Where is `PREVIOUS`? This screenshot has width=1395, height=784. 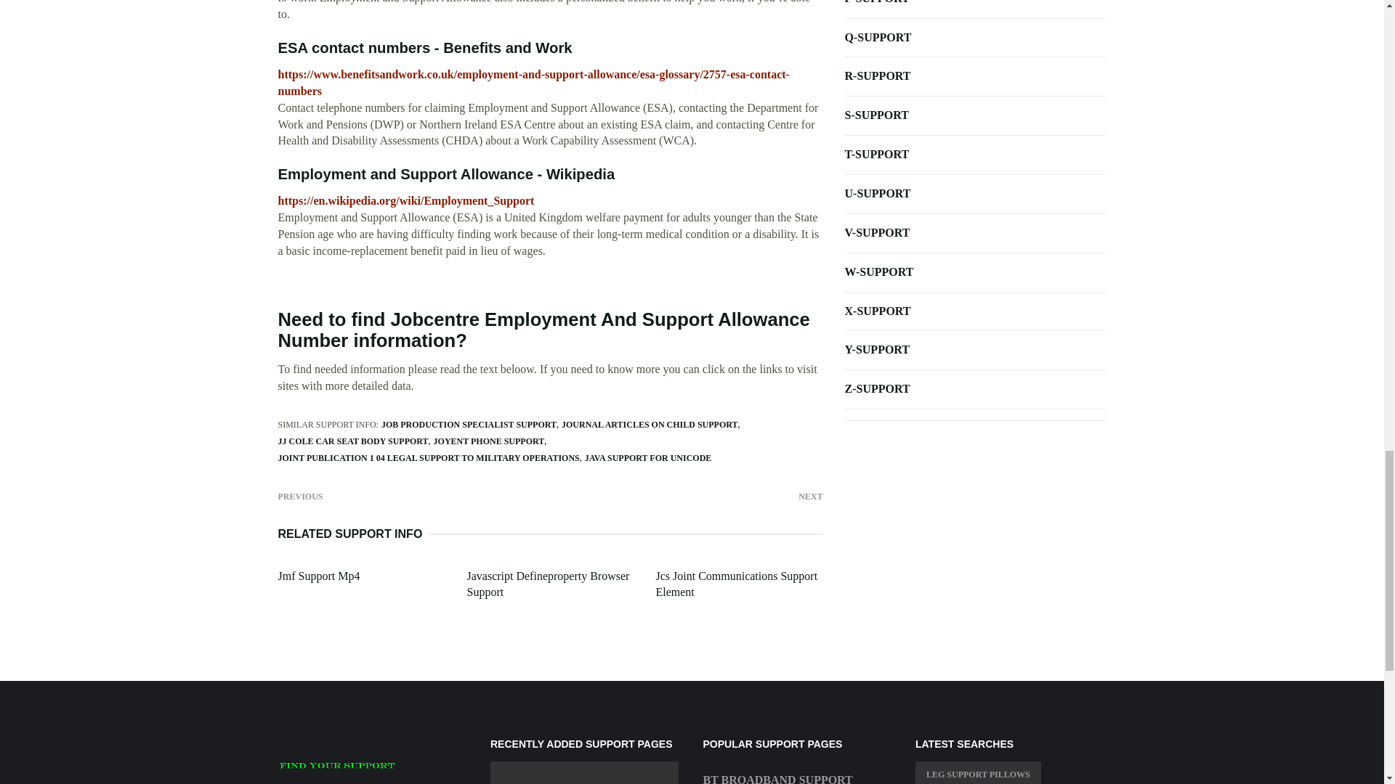
PREVIOUS is located at coordinates (299, 495).